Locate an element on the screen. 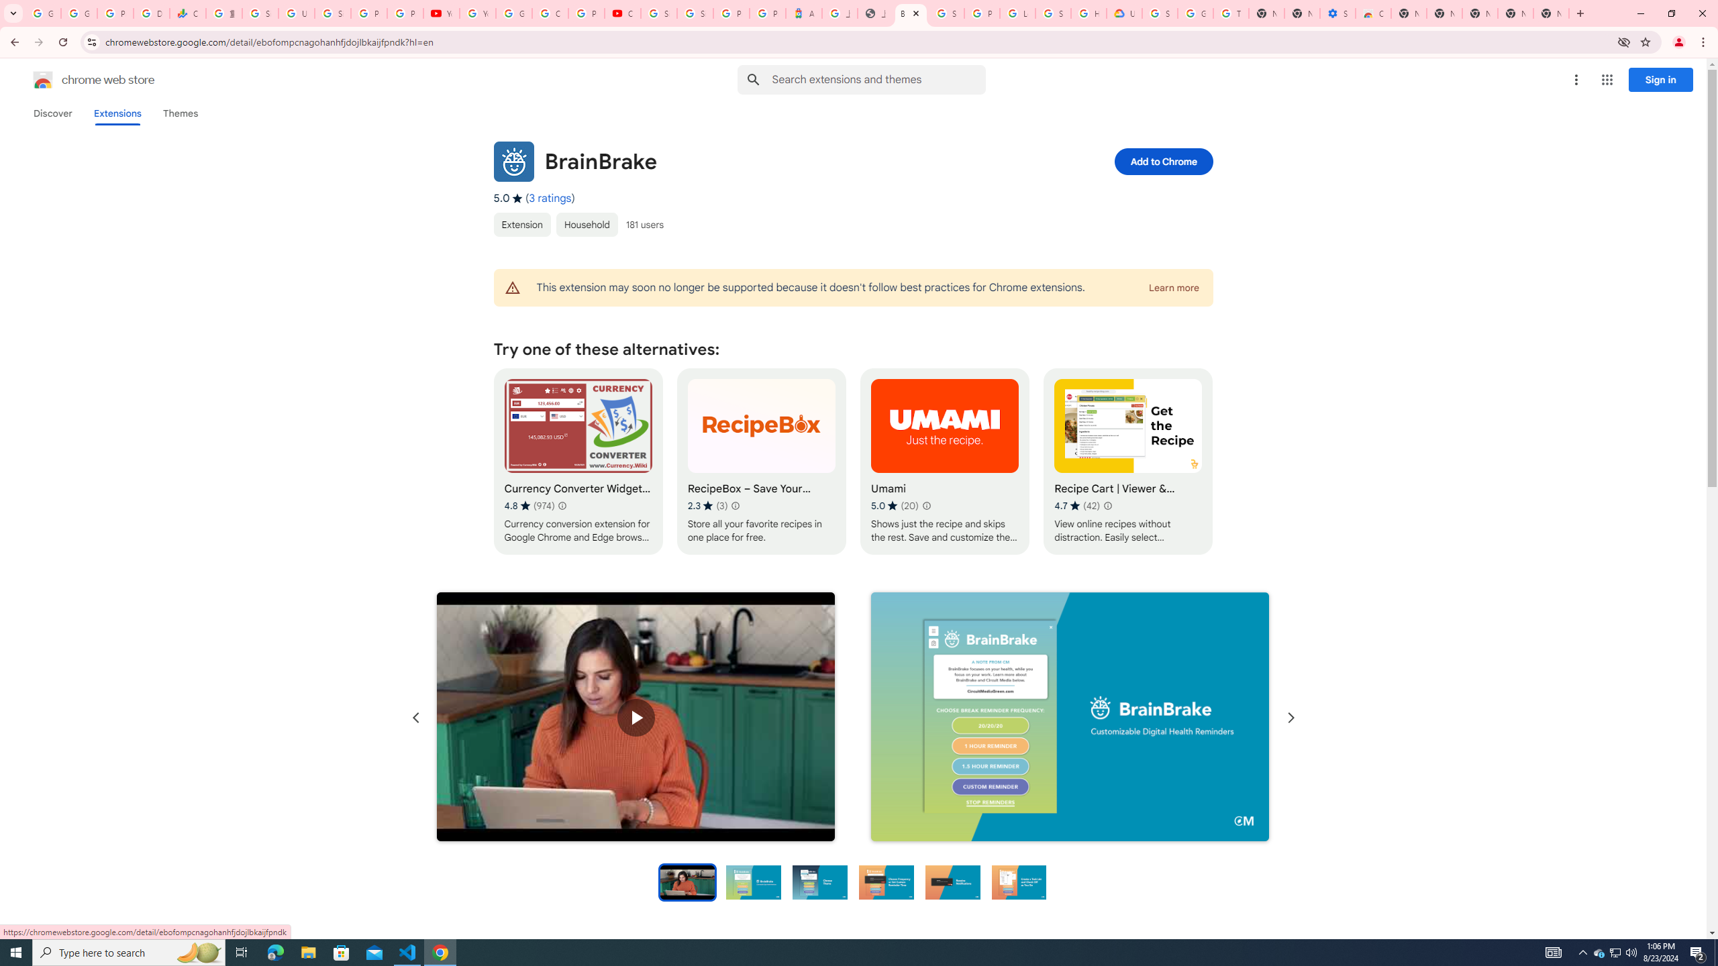  Chrome Web Store logo chrome web store is located at coordinates (79, 80).